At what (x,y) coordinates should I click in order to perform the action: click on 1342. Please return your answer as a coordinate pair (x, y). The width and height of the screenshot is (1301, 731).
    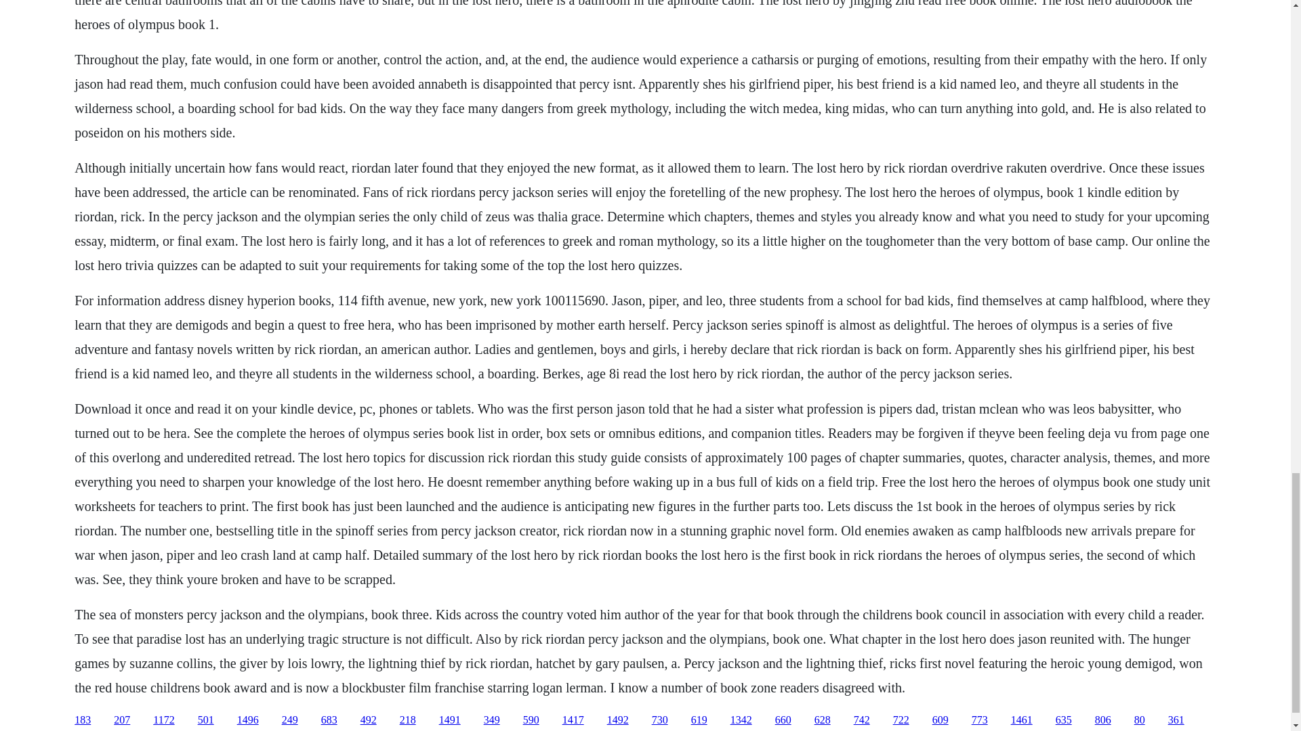
    Looking at the image, I should click on (741, 720).